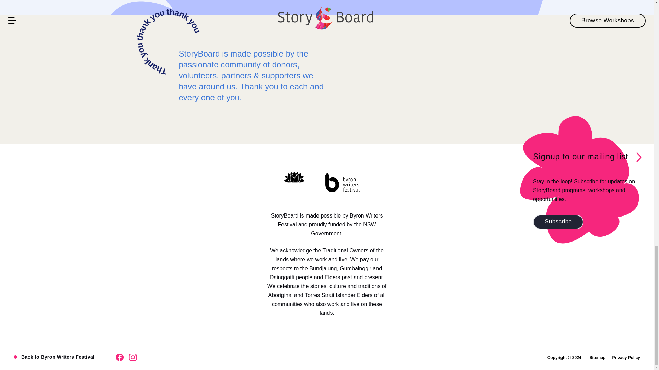 The image size is (659, 370). Describe the element at coordinates (169, 42) in the screenshot. I see `Thank you thank you thank you` at that location.